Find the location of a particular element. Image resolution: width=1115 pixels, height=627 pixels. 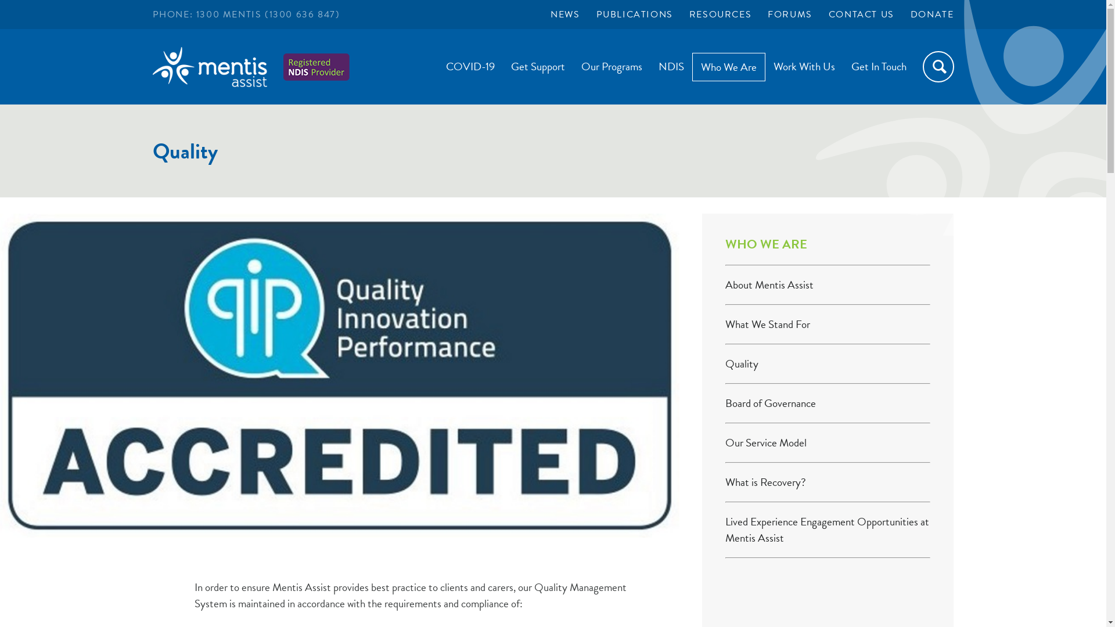

DONATE is located at coordinates (933, 15).